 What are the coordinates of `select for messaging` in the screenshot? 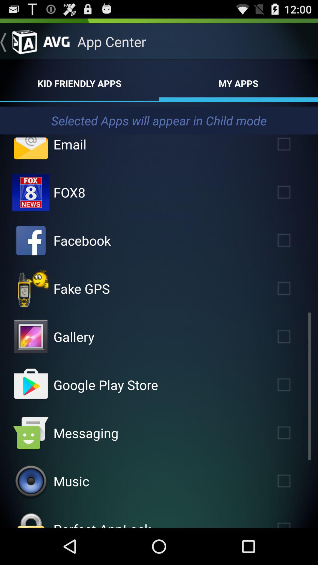 It's located at (292, 433).